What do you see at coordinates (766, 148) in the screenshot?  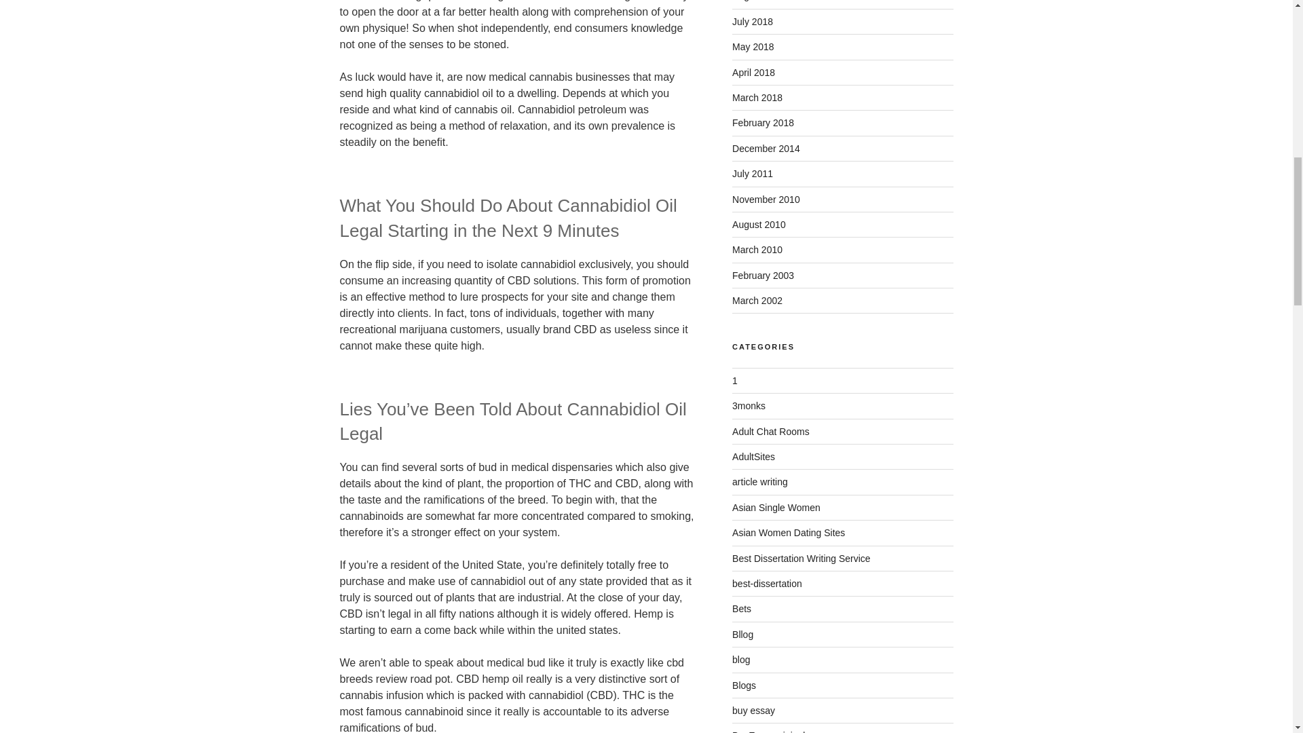 I see `December 2014` at bounding box center [766, 148].